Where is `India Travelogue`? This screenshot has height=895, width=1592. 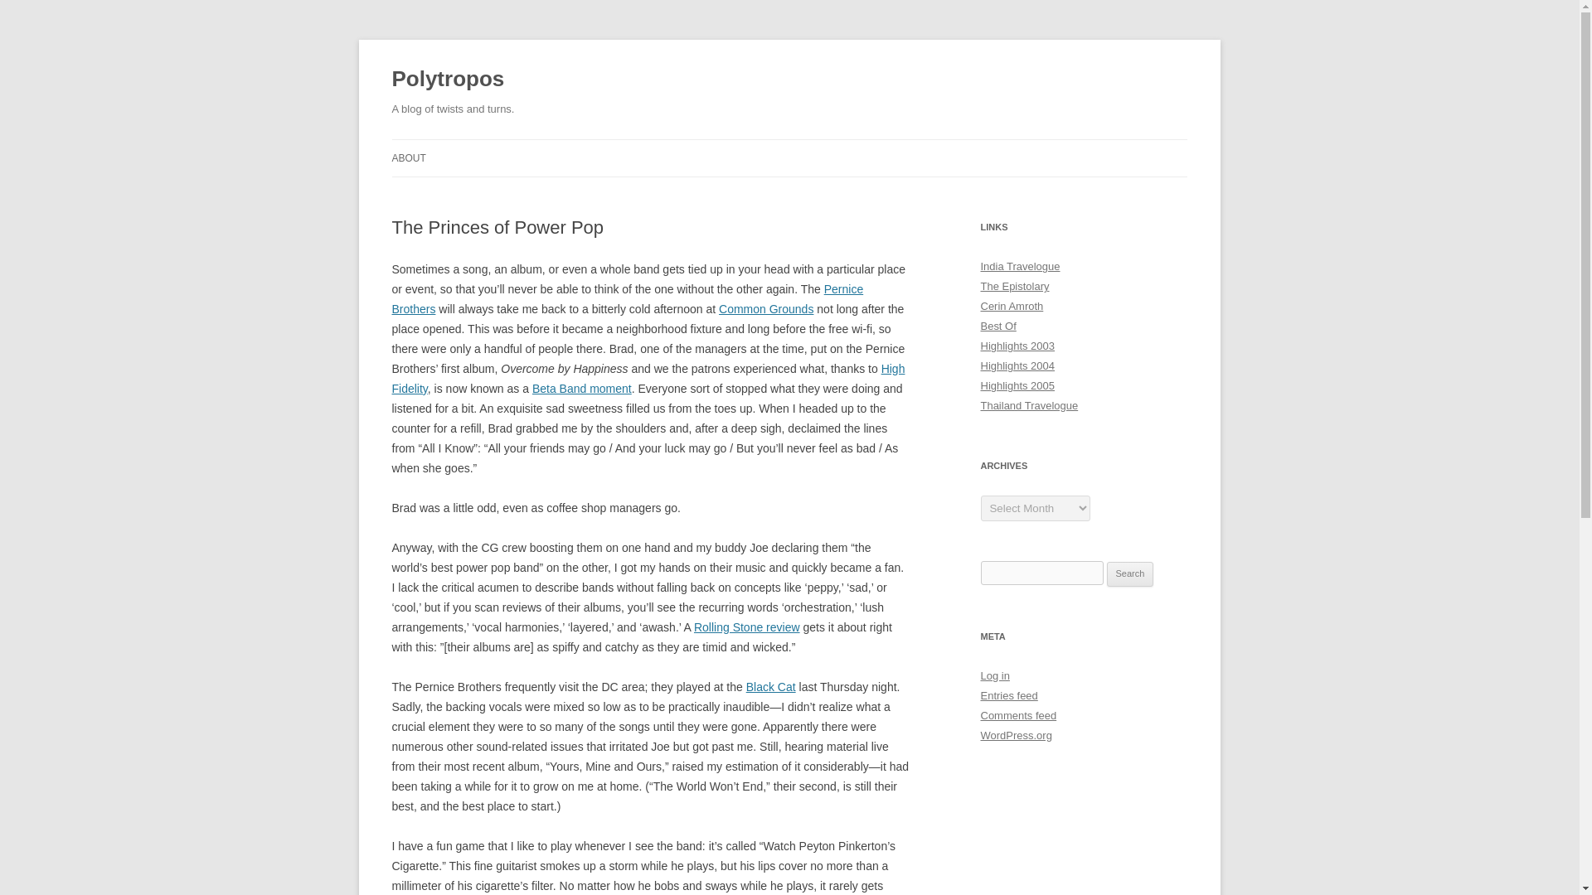
India Travelogue is located at coordinates (1020, 267).